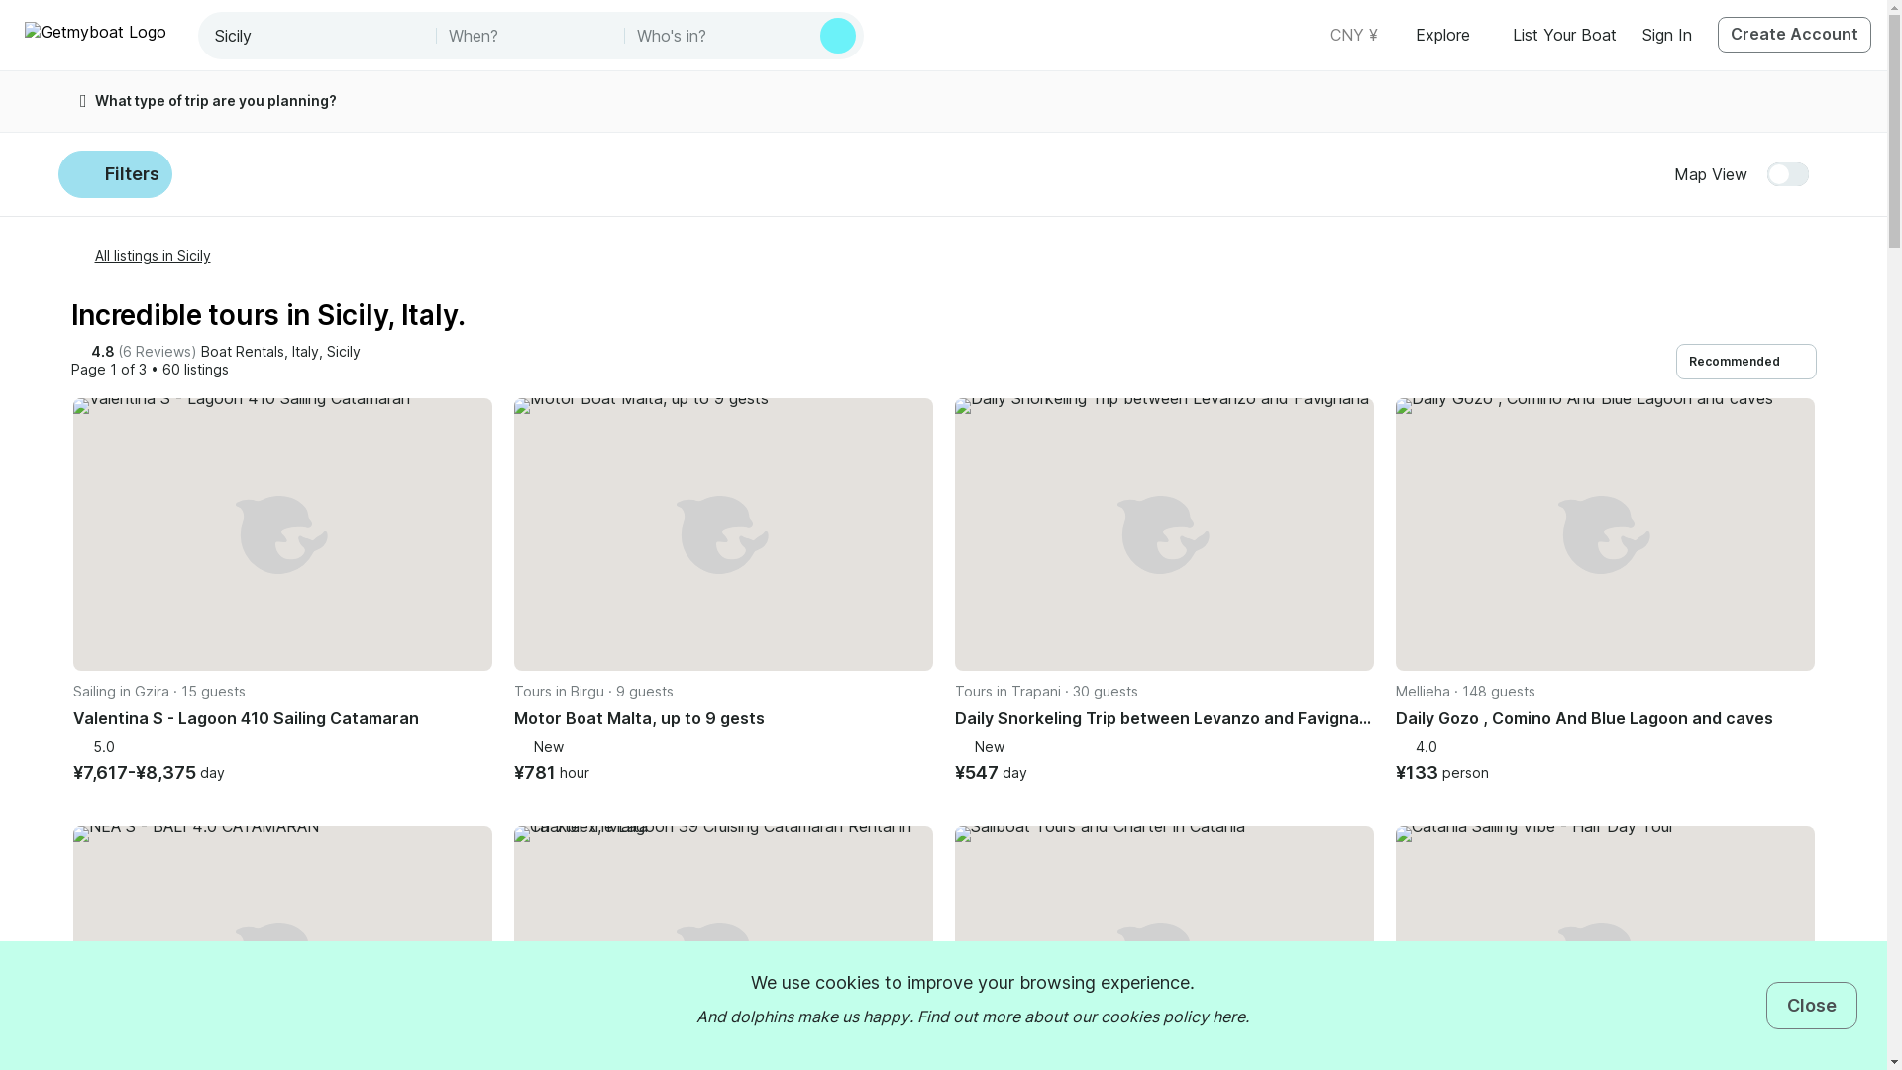 This screenshot has width=1902, height=1070. What do you see at coordinates (1745, 361) in the screenshot?
I see `Recommended` at bounding box center [1745, 361].